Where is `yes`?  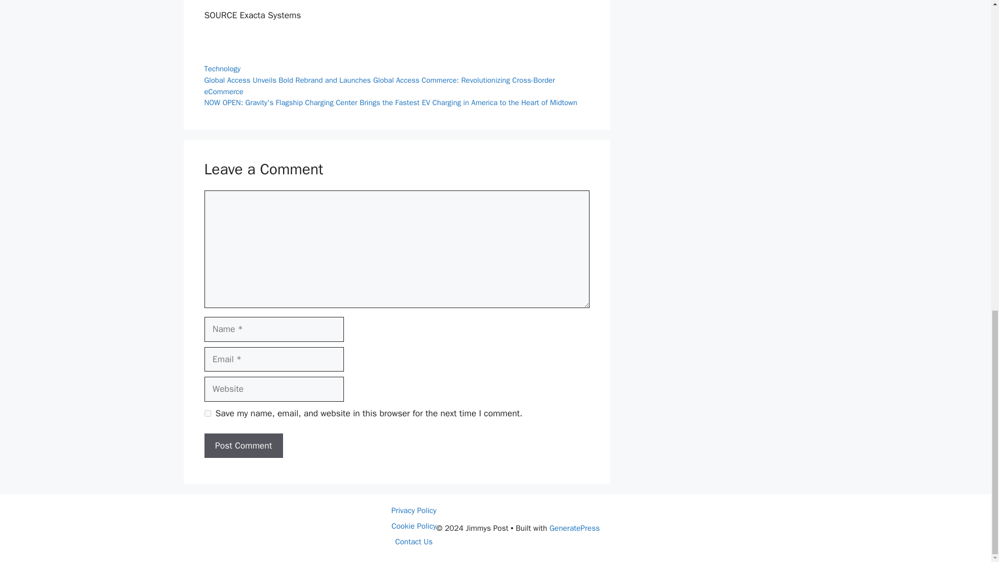 yes is located at coordinates (207, 413).